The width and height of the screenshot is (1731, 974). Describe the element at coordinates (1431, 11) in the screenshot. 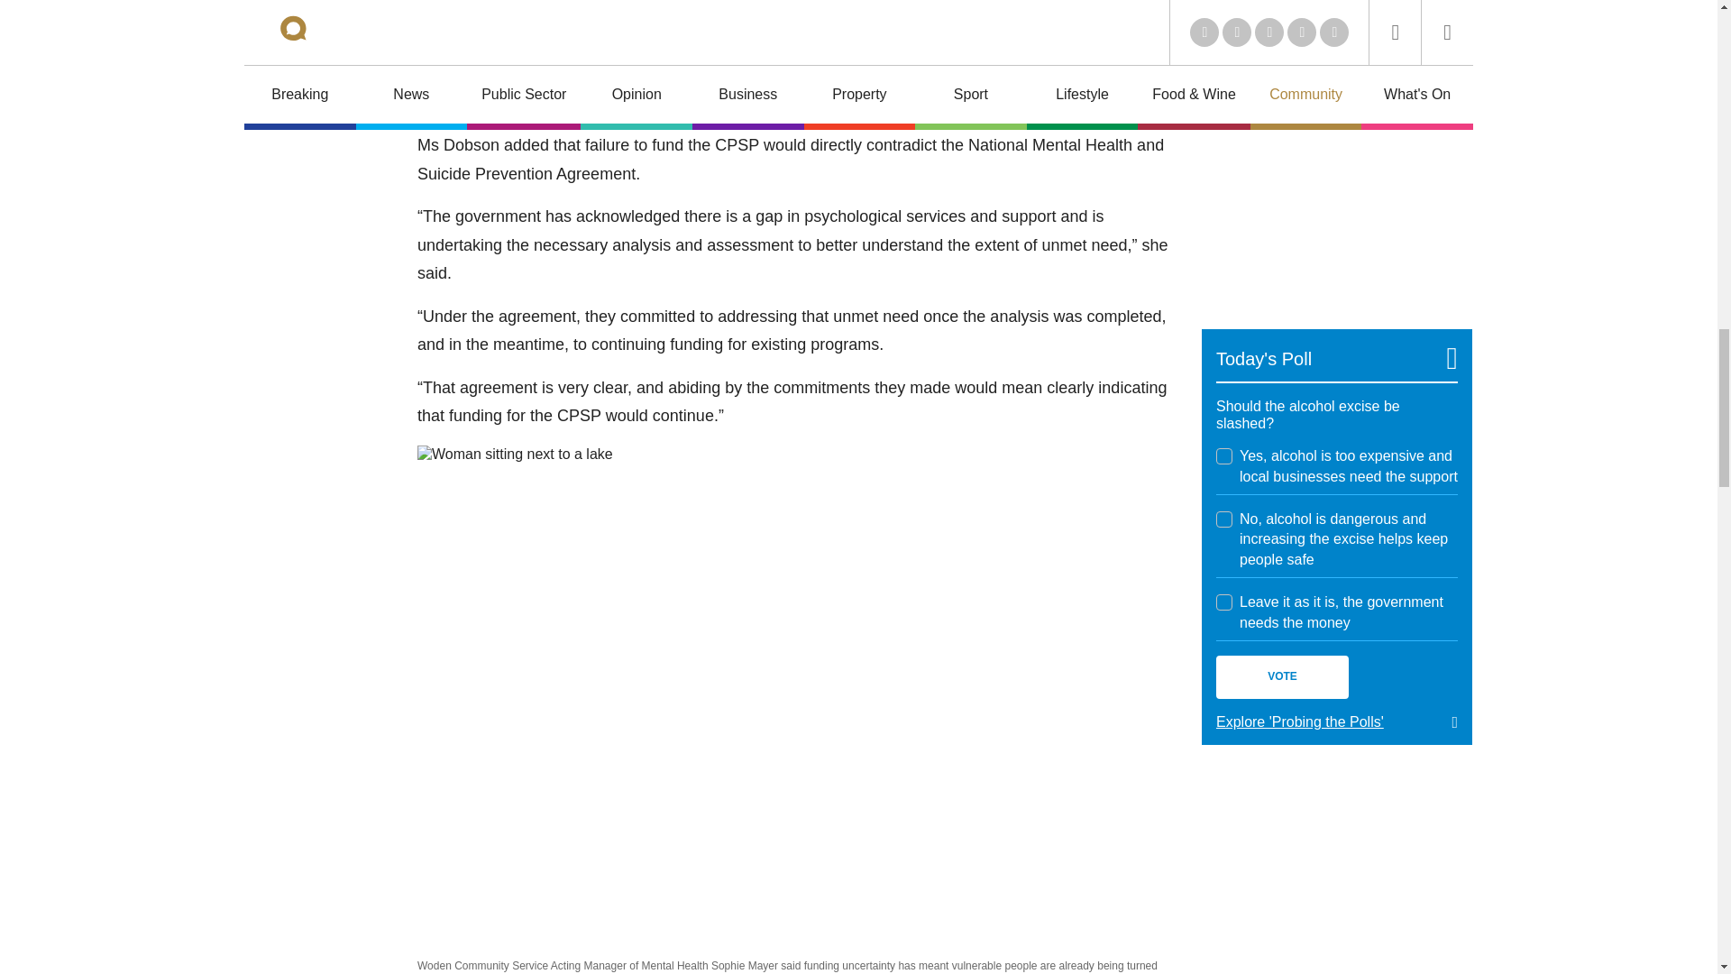

I see `Zango` at that location.